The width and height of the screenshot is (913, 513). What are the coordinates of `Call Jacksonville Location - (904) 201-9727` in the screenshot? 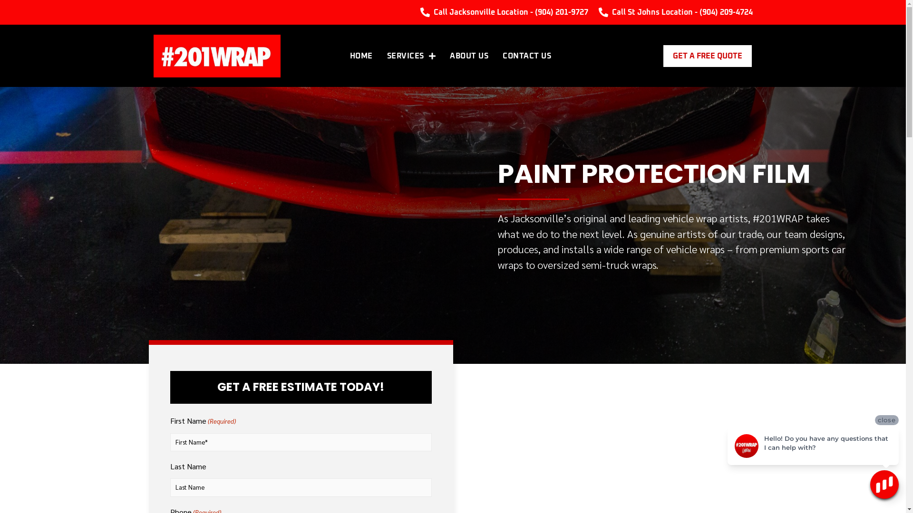 It's located at (504, 12).